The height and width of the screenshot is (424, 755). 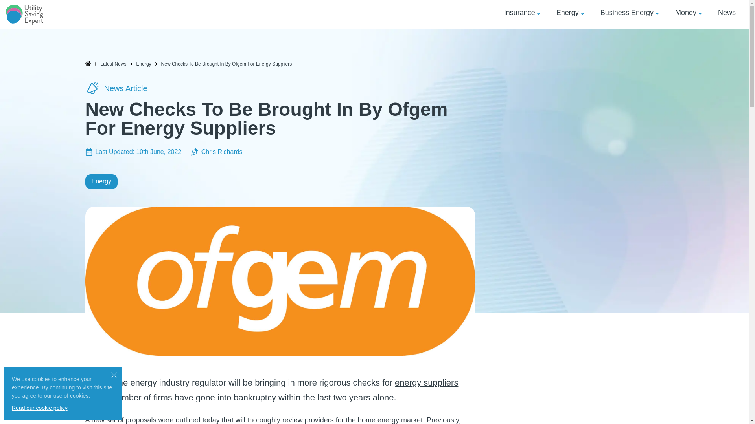 I want to click on News, so click(x=727, y=13).